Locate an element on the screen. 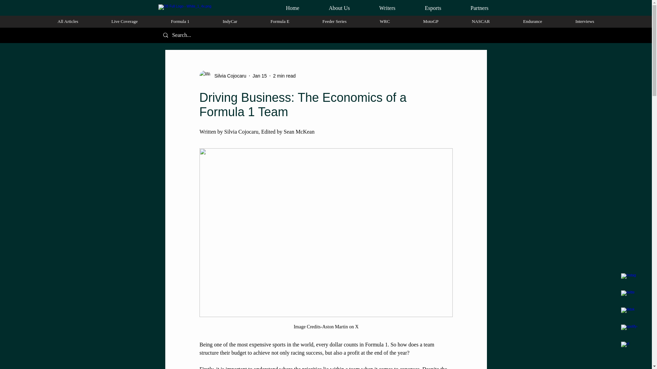 This screenshot has height=369, width=657. Esports is located at coordinates (423, 8).